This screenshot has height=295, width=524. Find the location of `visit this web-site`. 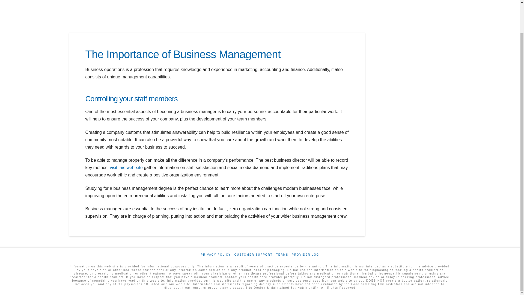

visit this web-site is located at coordinates (126, 167).